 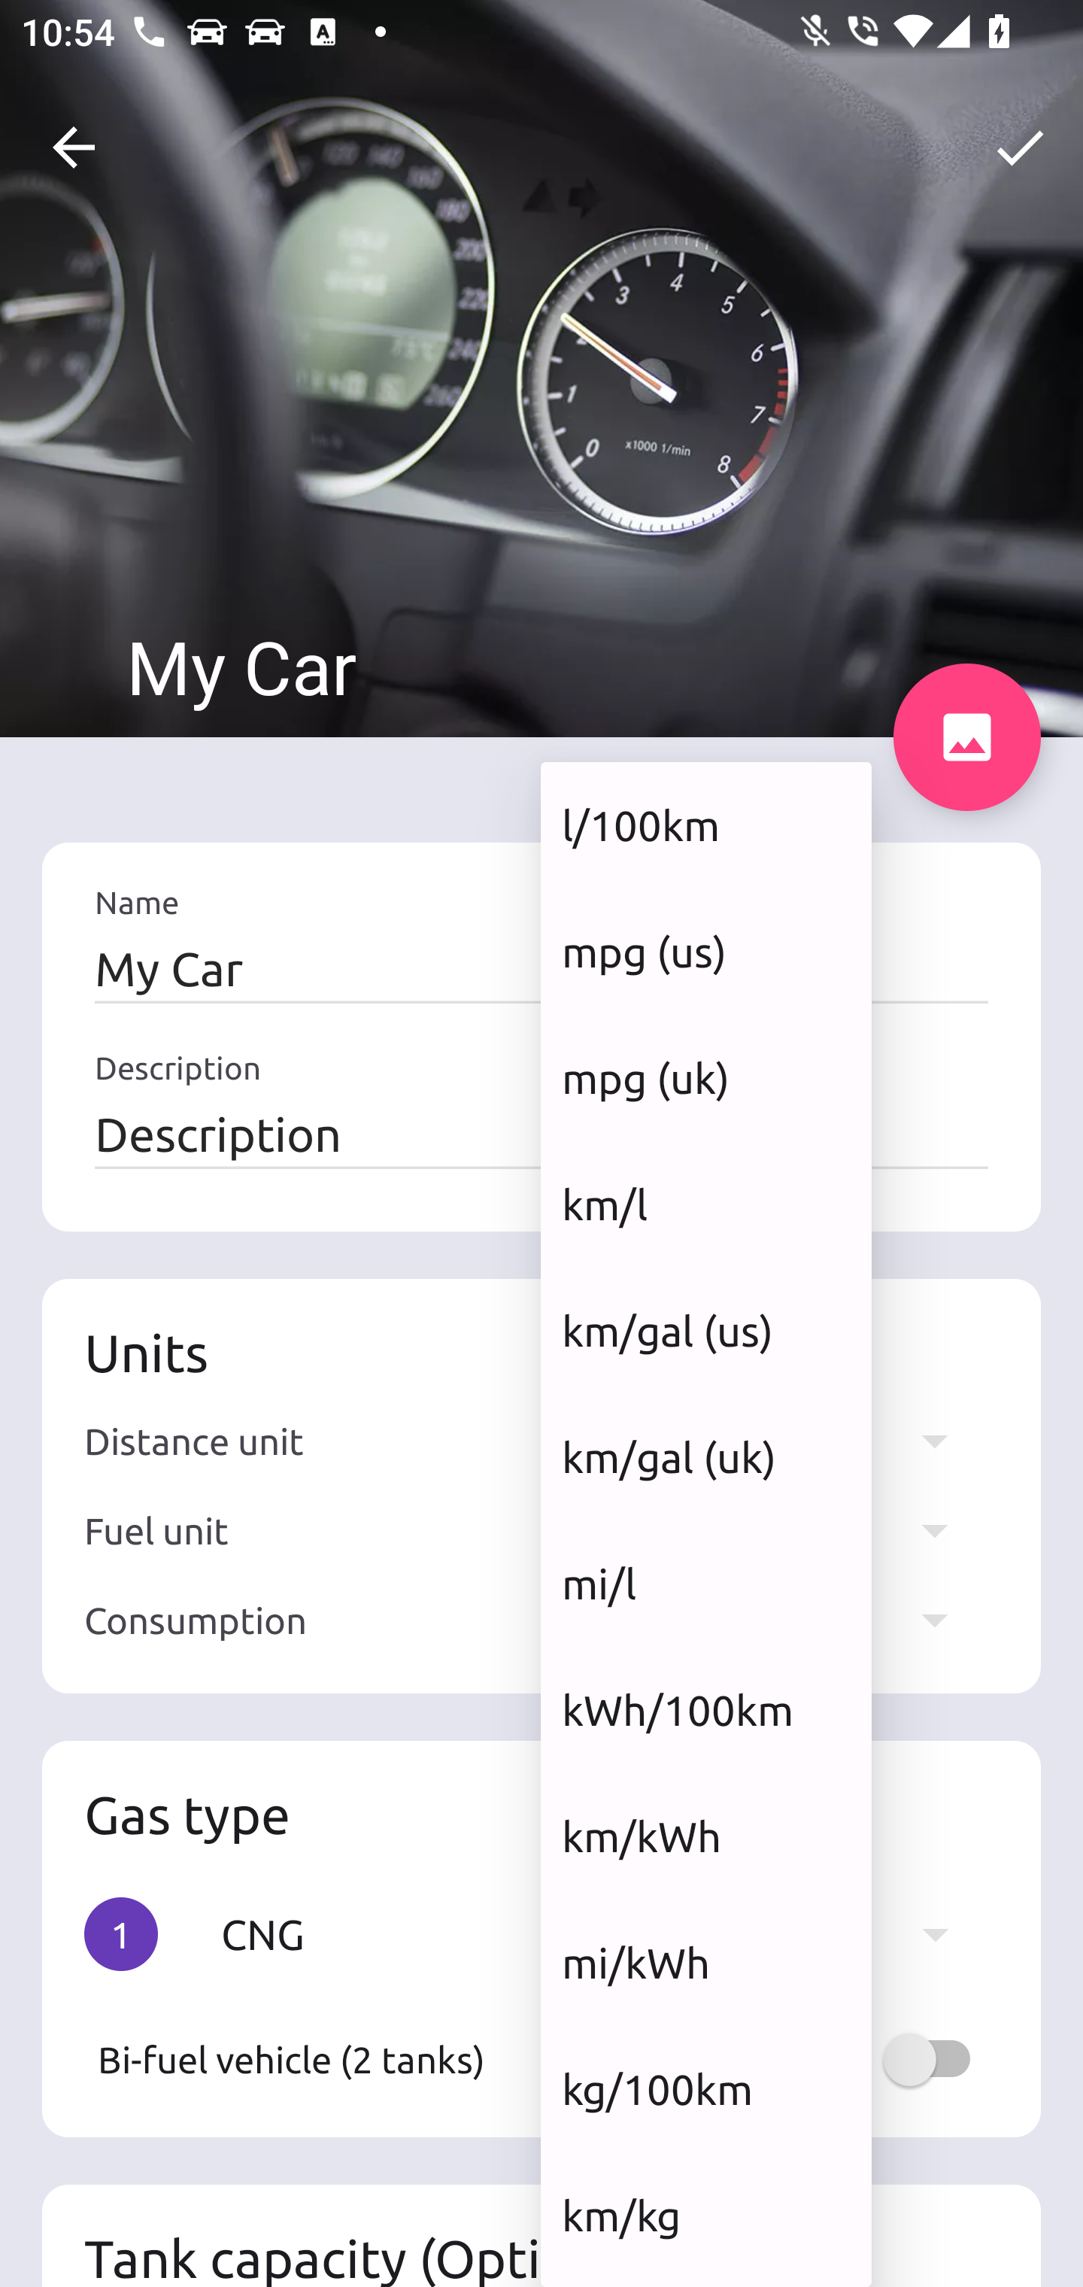 I want to click on l/100km, so click(x=705, y=825).